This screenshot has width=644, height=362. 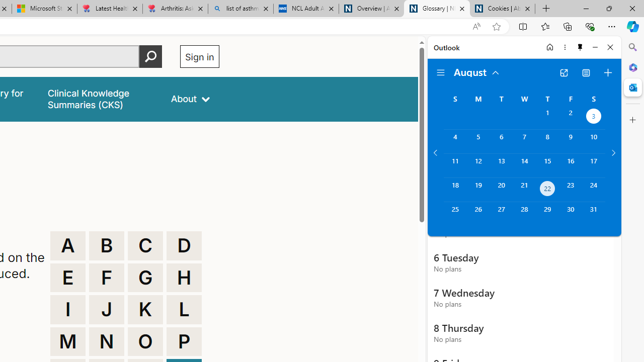 What do you see at coordinates (240, 9) in the screenshot?
I see `list of asthma inhalers uk - Search` at bounding box center [240, 9].